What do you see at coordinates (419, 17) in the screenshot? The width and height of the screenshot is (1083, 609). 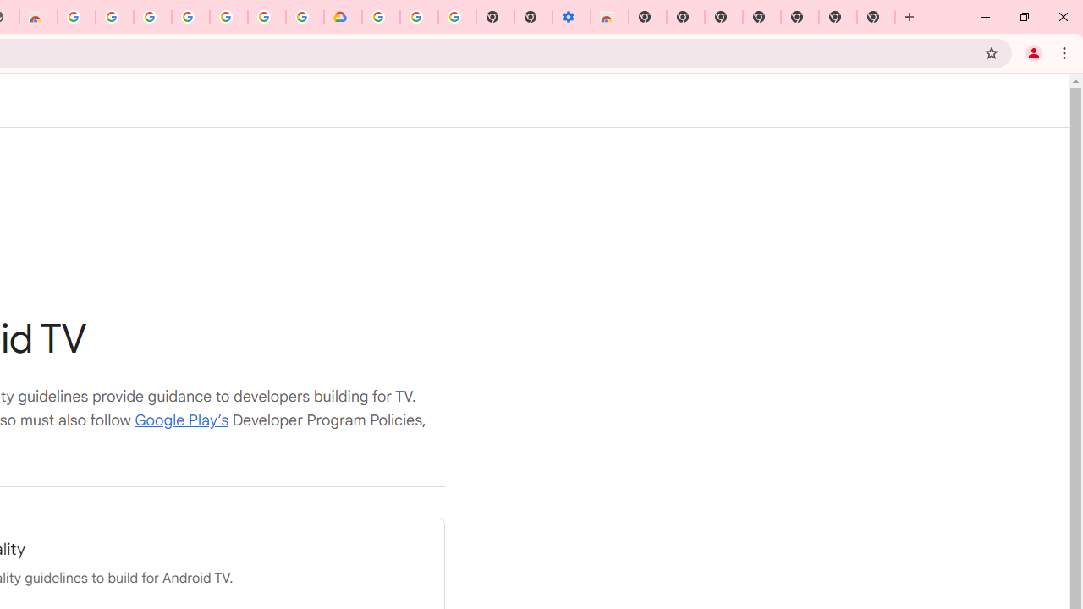 I see `Google Account Help` at bounding box center [419, 17].